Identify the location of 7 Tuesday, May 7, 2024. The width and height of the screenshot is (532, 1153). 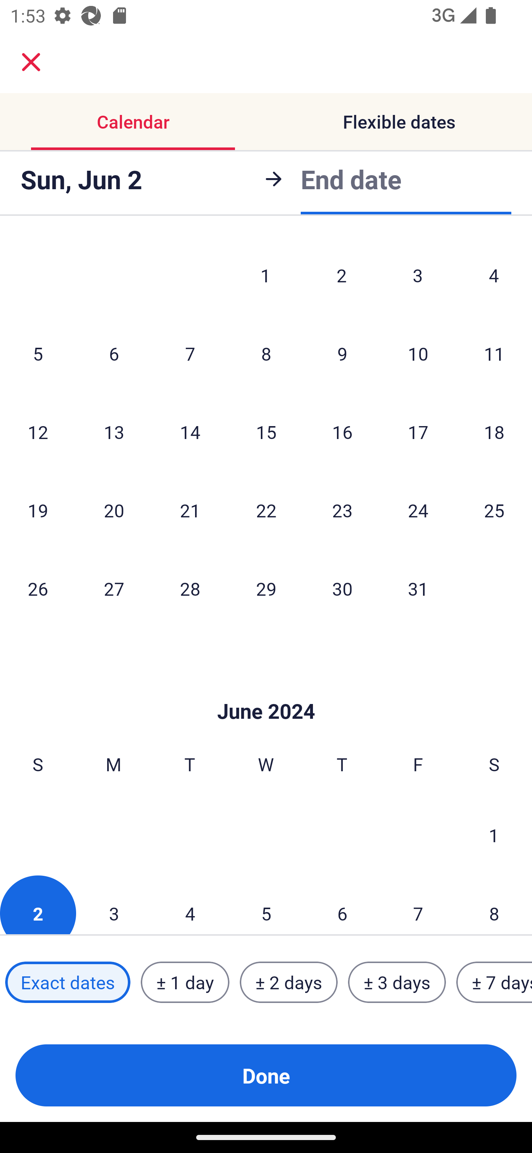
(190, 353).